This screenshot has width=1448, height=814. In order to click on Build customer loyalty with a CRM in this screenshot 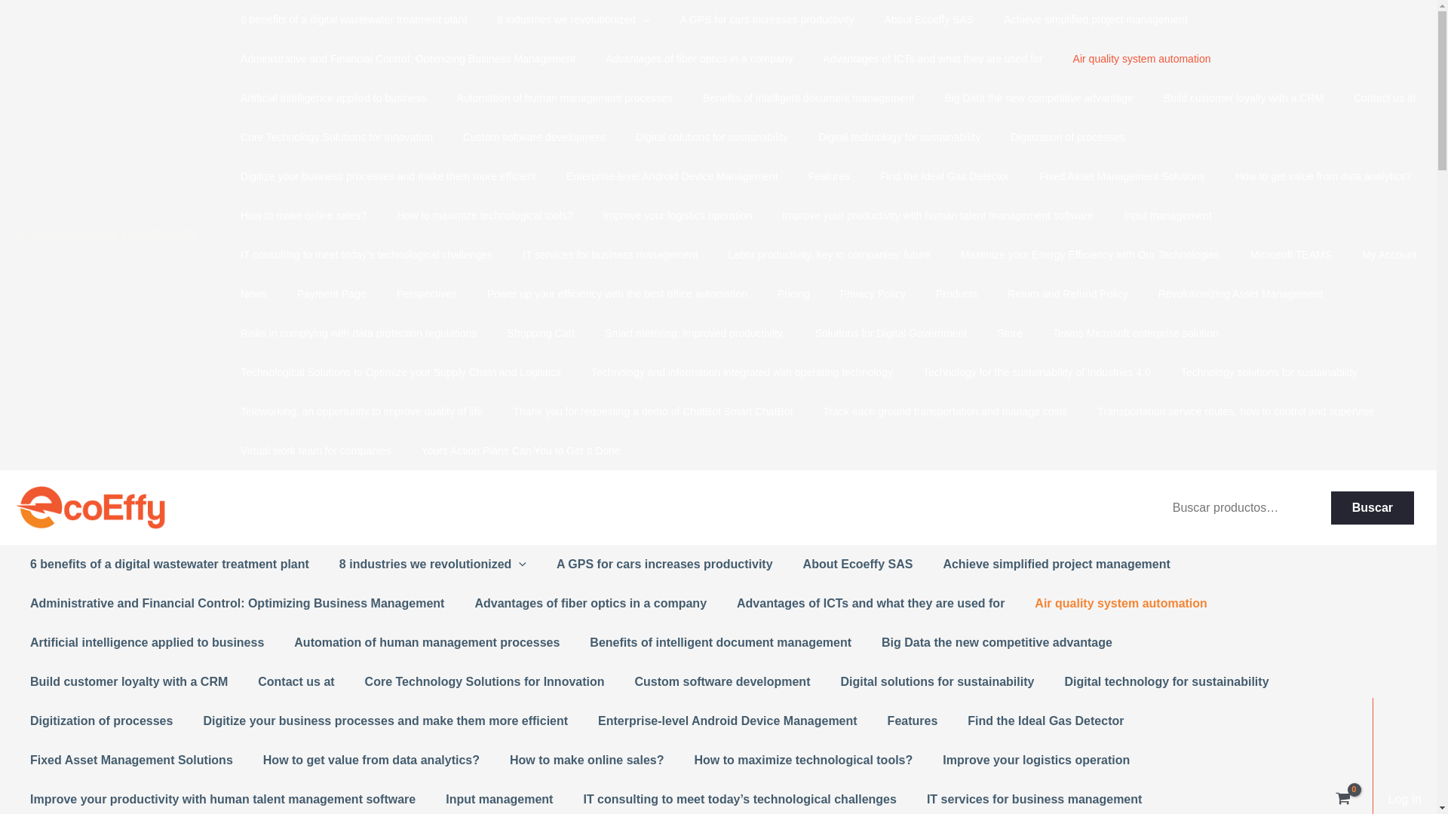, I will do `click(1228, 97)`.